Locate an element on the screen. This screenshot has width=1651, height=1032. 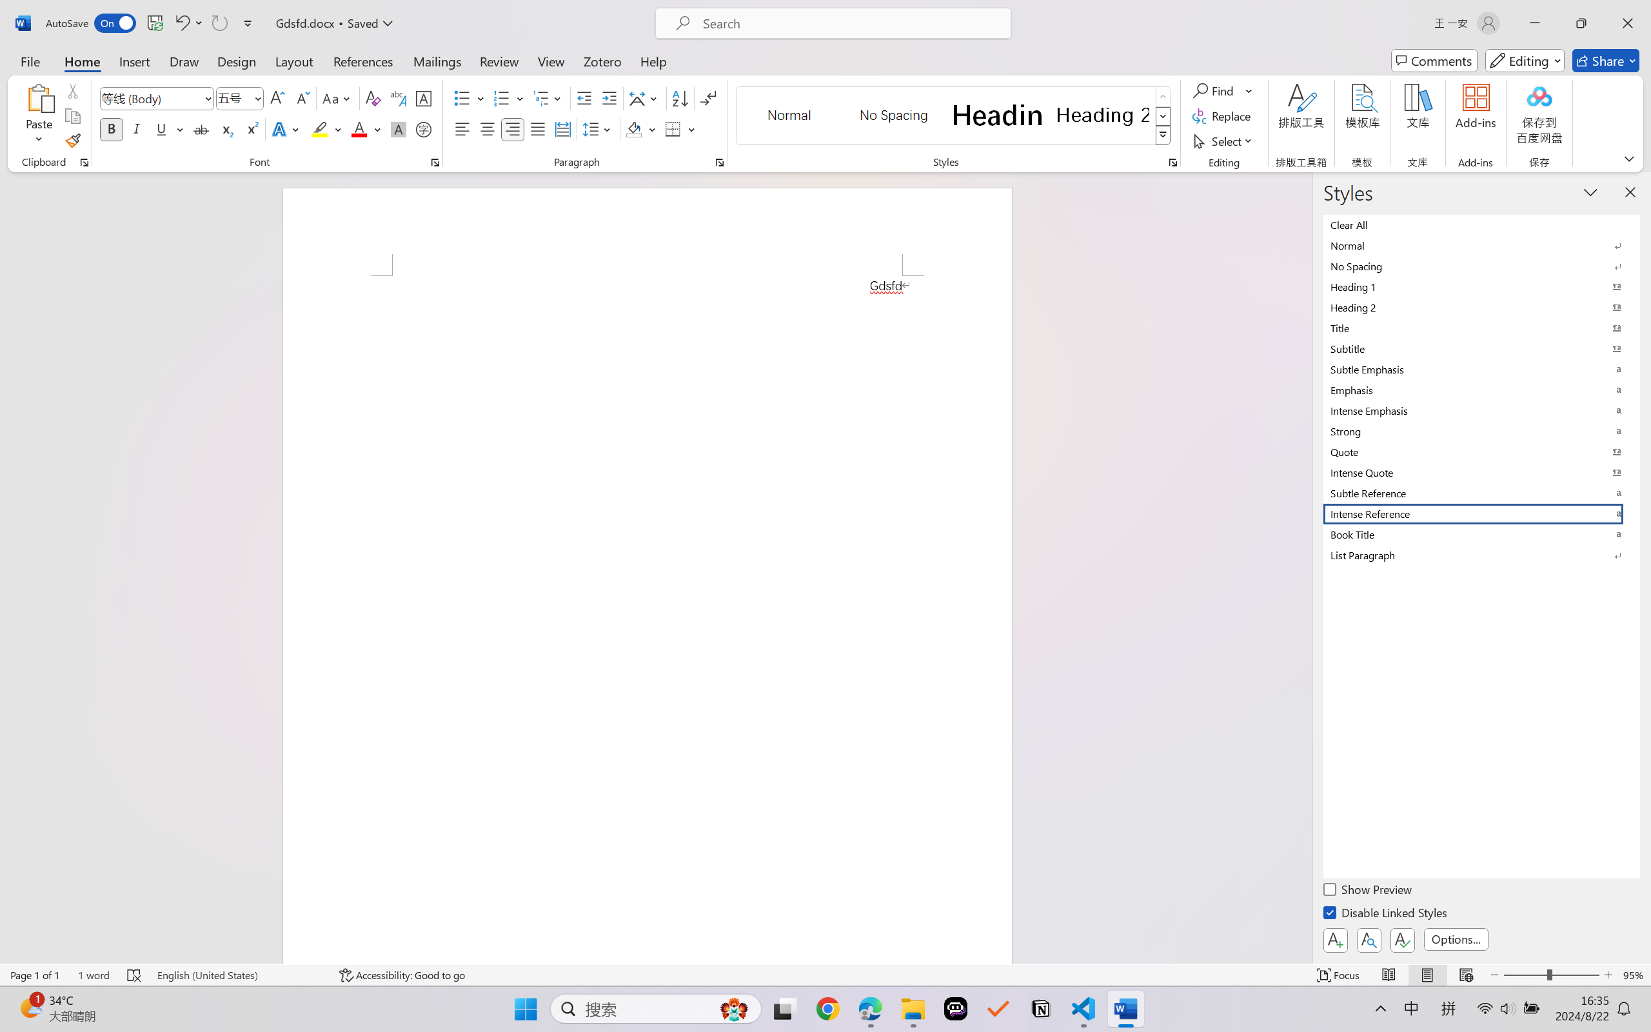
Character Shading is located at coordinates (397, 129).